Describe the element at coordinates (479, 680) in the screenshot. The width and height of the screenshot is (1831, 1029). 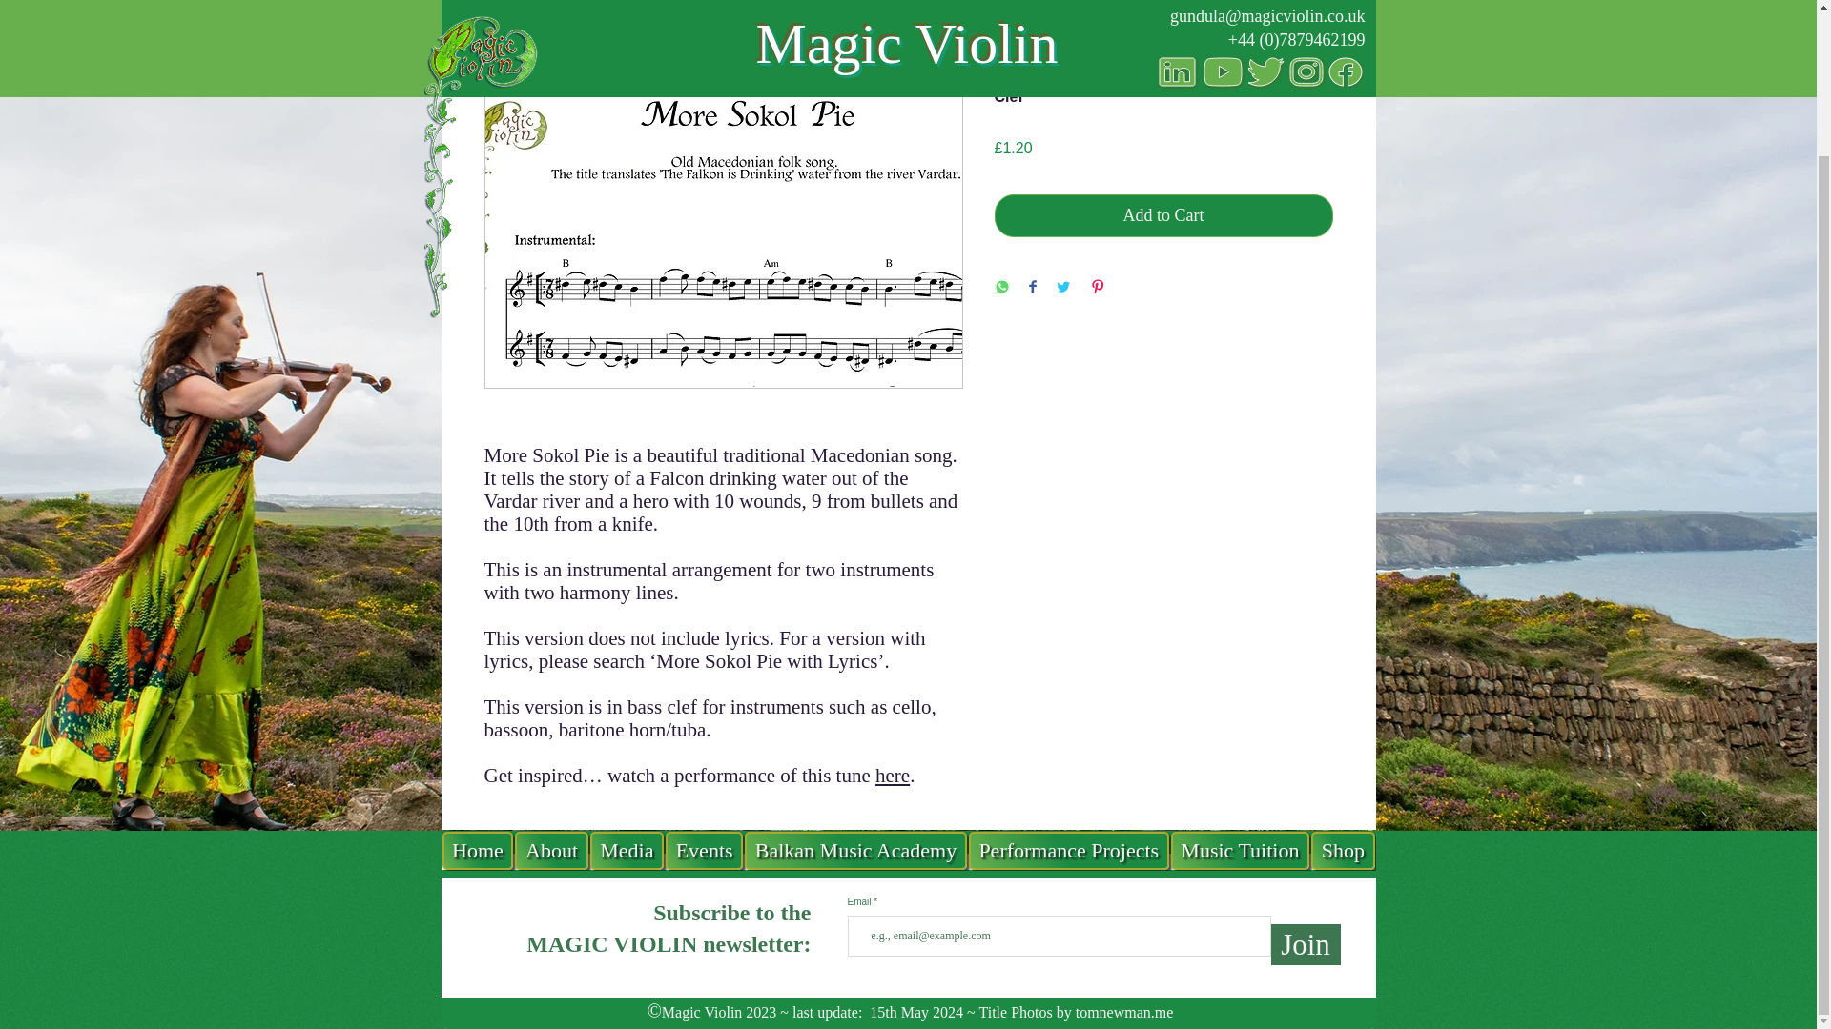
I see `Home` at that location.